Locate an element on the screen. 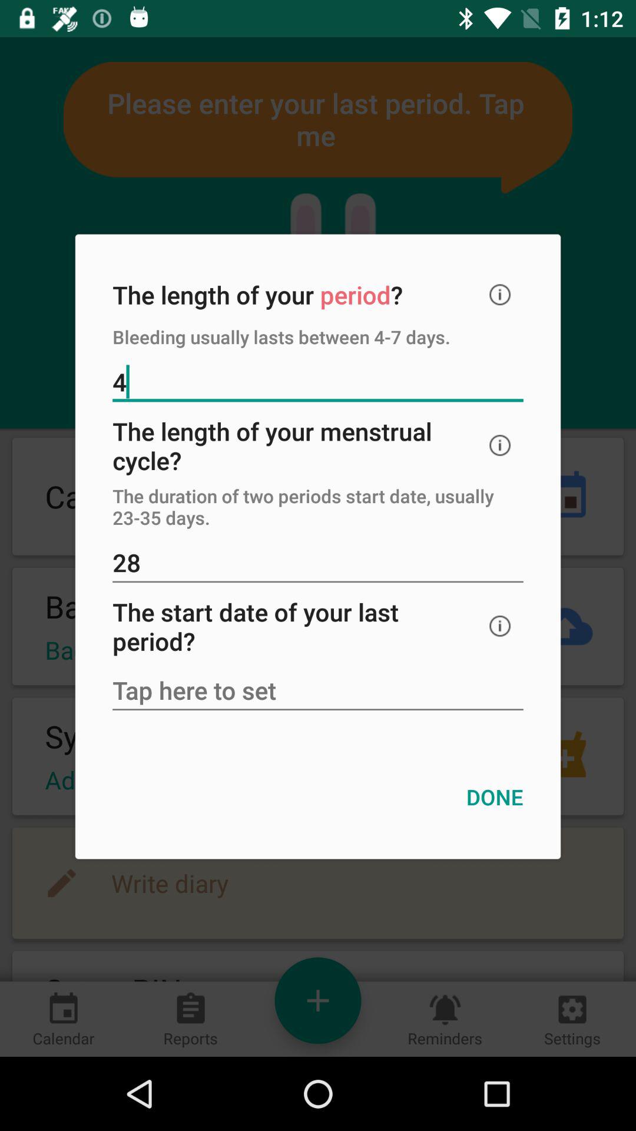 Image resolution: width=636 pixels, height=1131 pixels. tap item next to the the length of is located at coordinates (500, 295).